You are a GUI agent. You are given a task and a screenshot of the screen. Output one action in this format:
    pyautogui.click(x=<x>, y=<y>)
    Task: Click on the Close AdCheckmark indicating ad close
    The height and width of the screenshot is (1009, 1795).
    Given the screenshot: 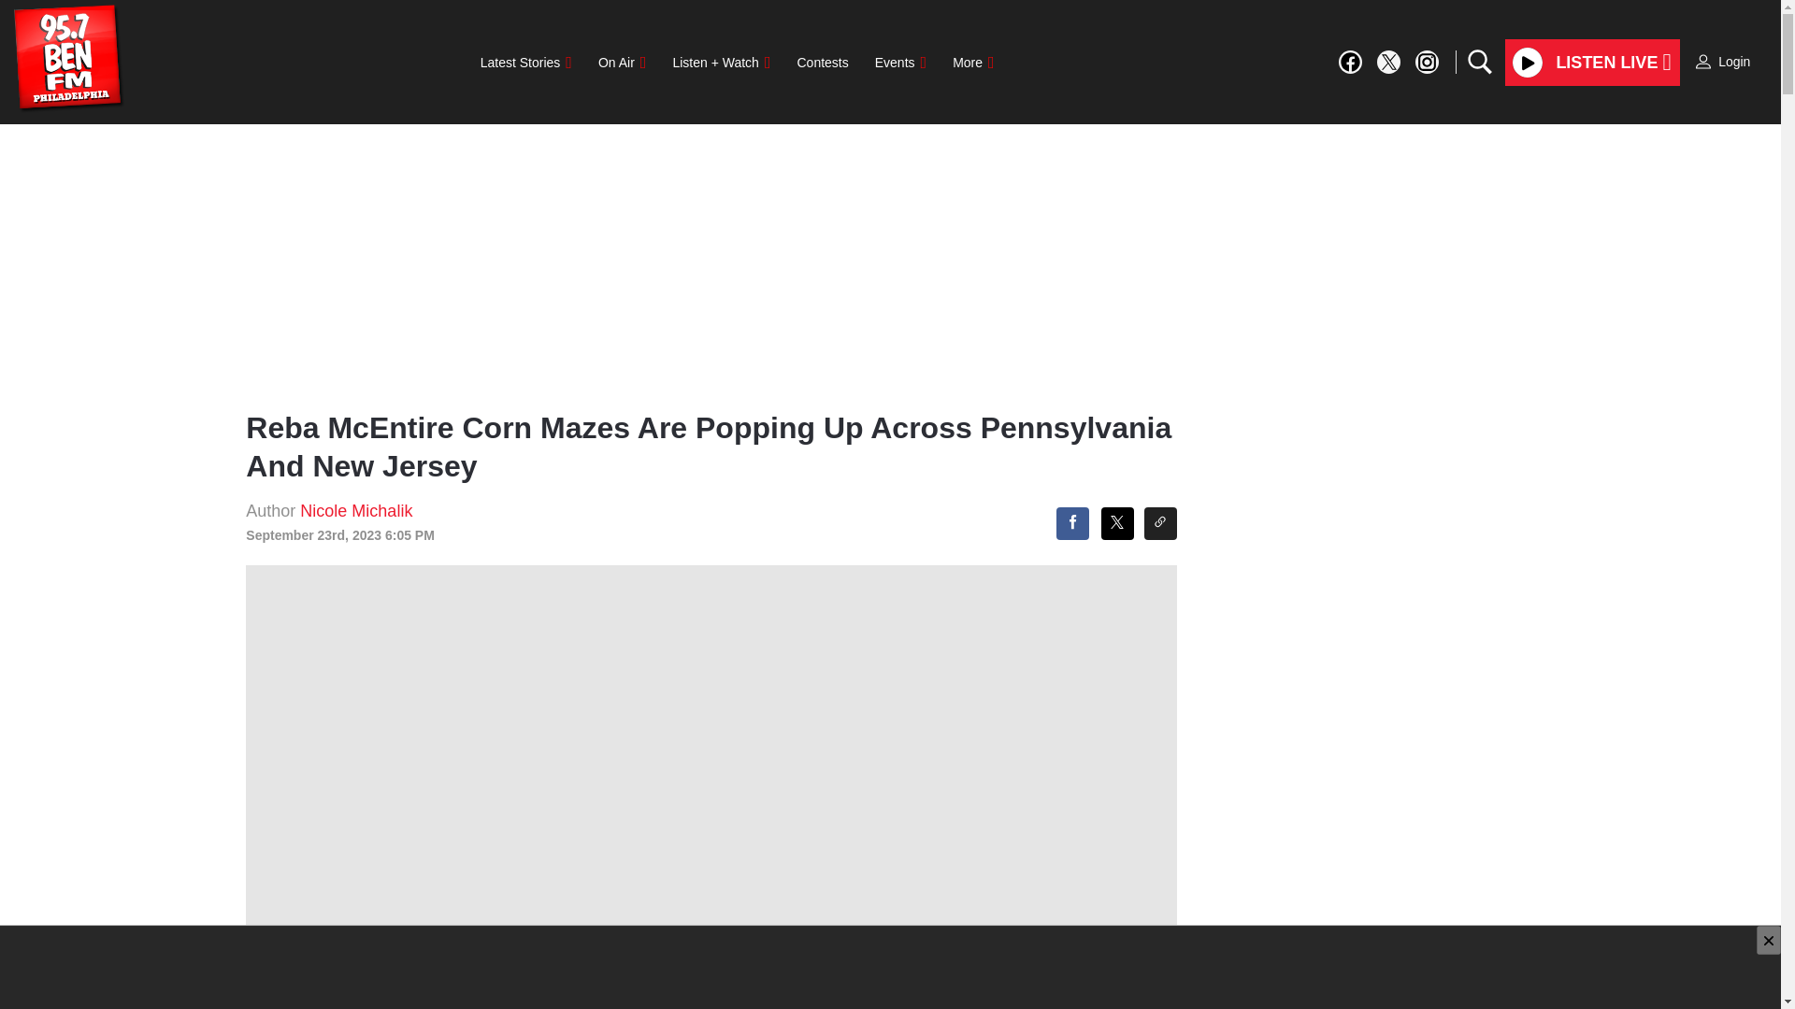 What is the action you would take?
    pyautogui.click(x=1769, y=940)
    